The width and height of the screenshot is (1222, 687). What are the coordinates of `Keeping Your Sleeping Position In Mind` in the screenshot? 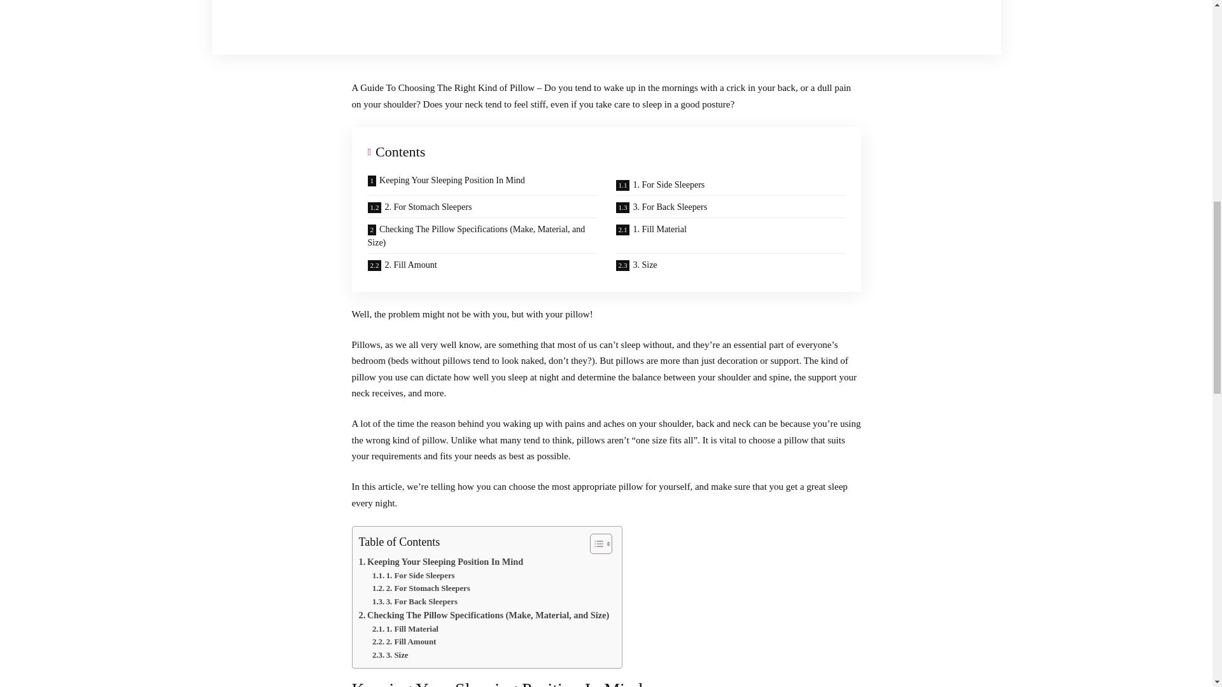 It's located at (442, 562).